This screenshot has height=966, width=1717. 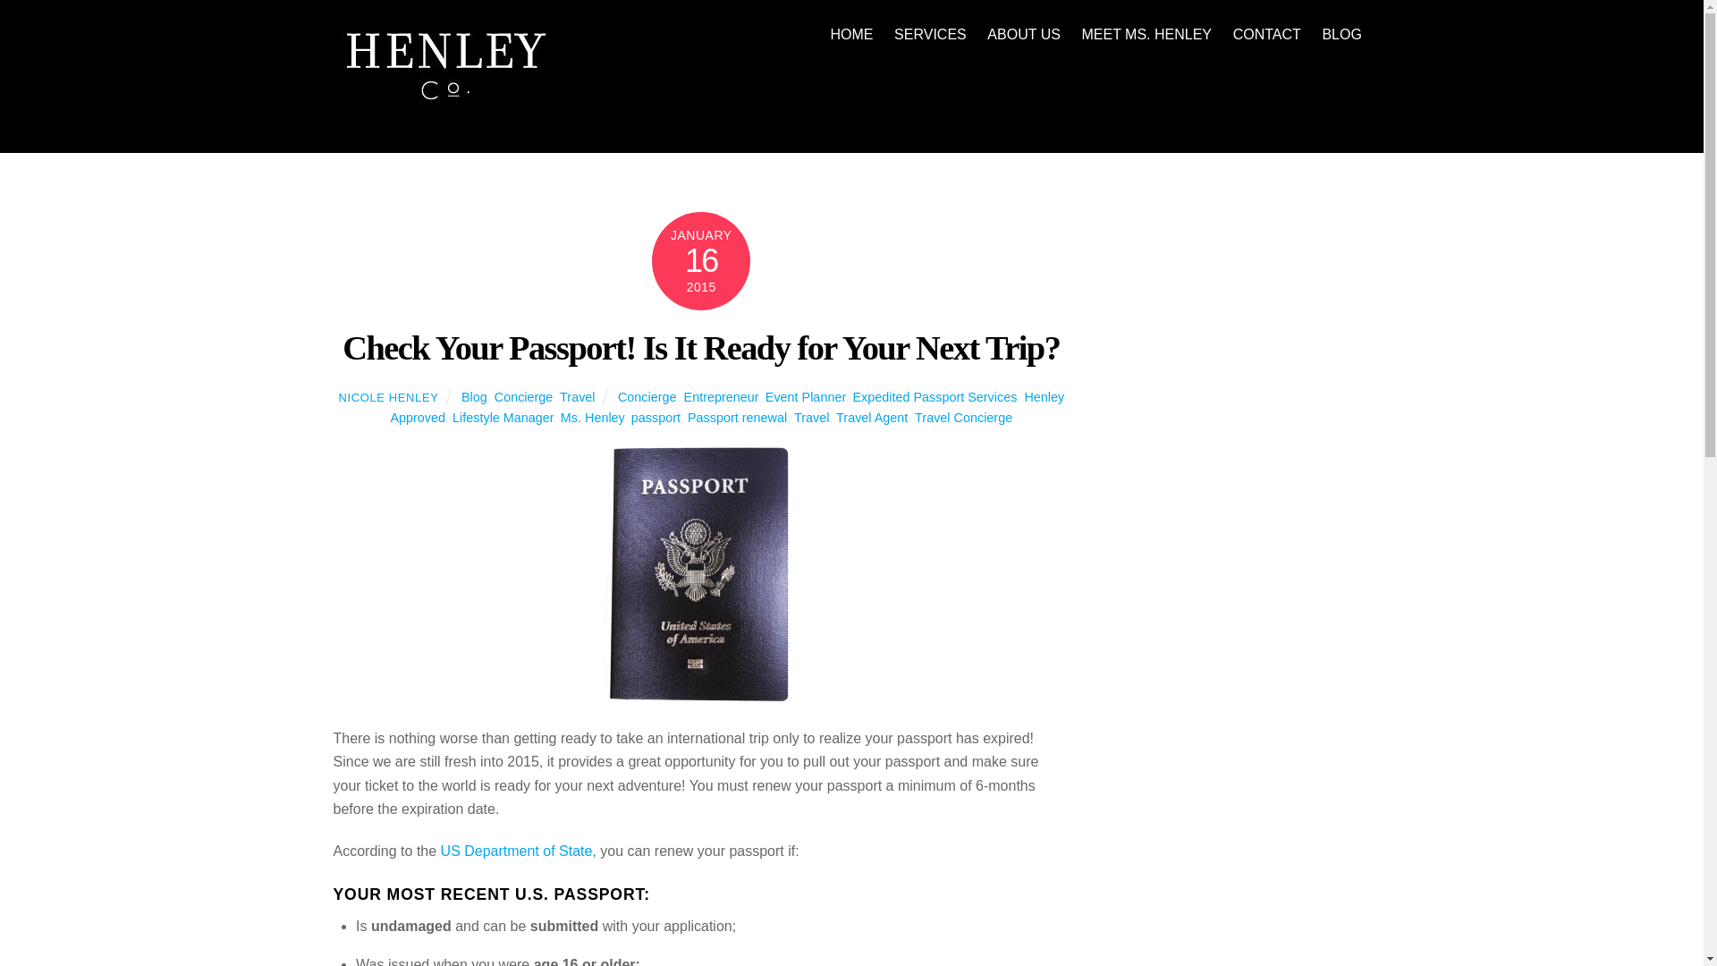 I want to click on Ms. Henley, so click(x=592, y=418).